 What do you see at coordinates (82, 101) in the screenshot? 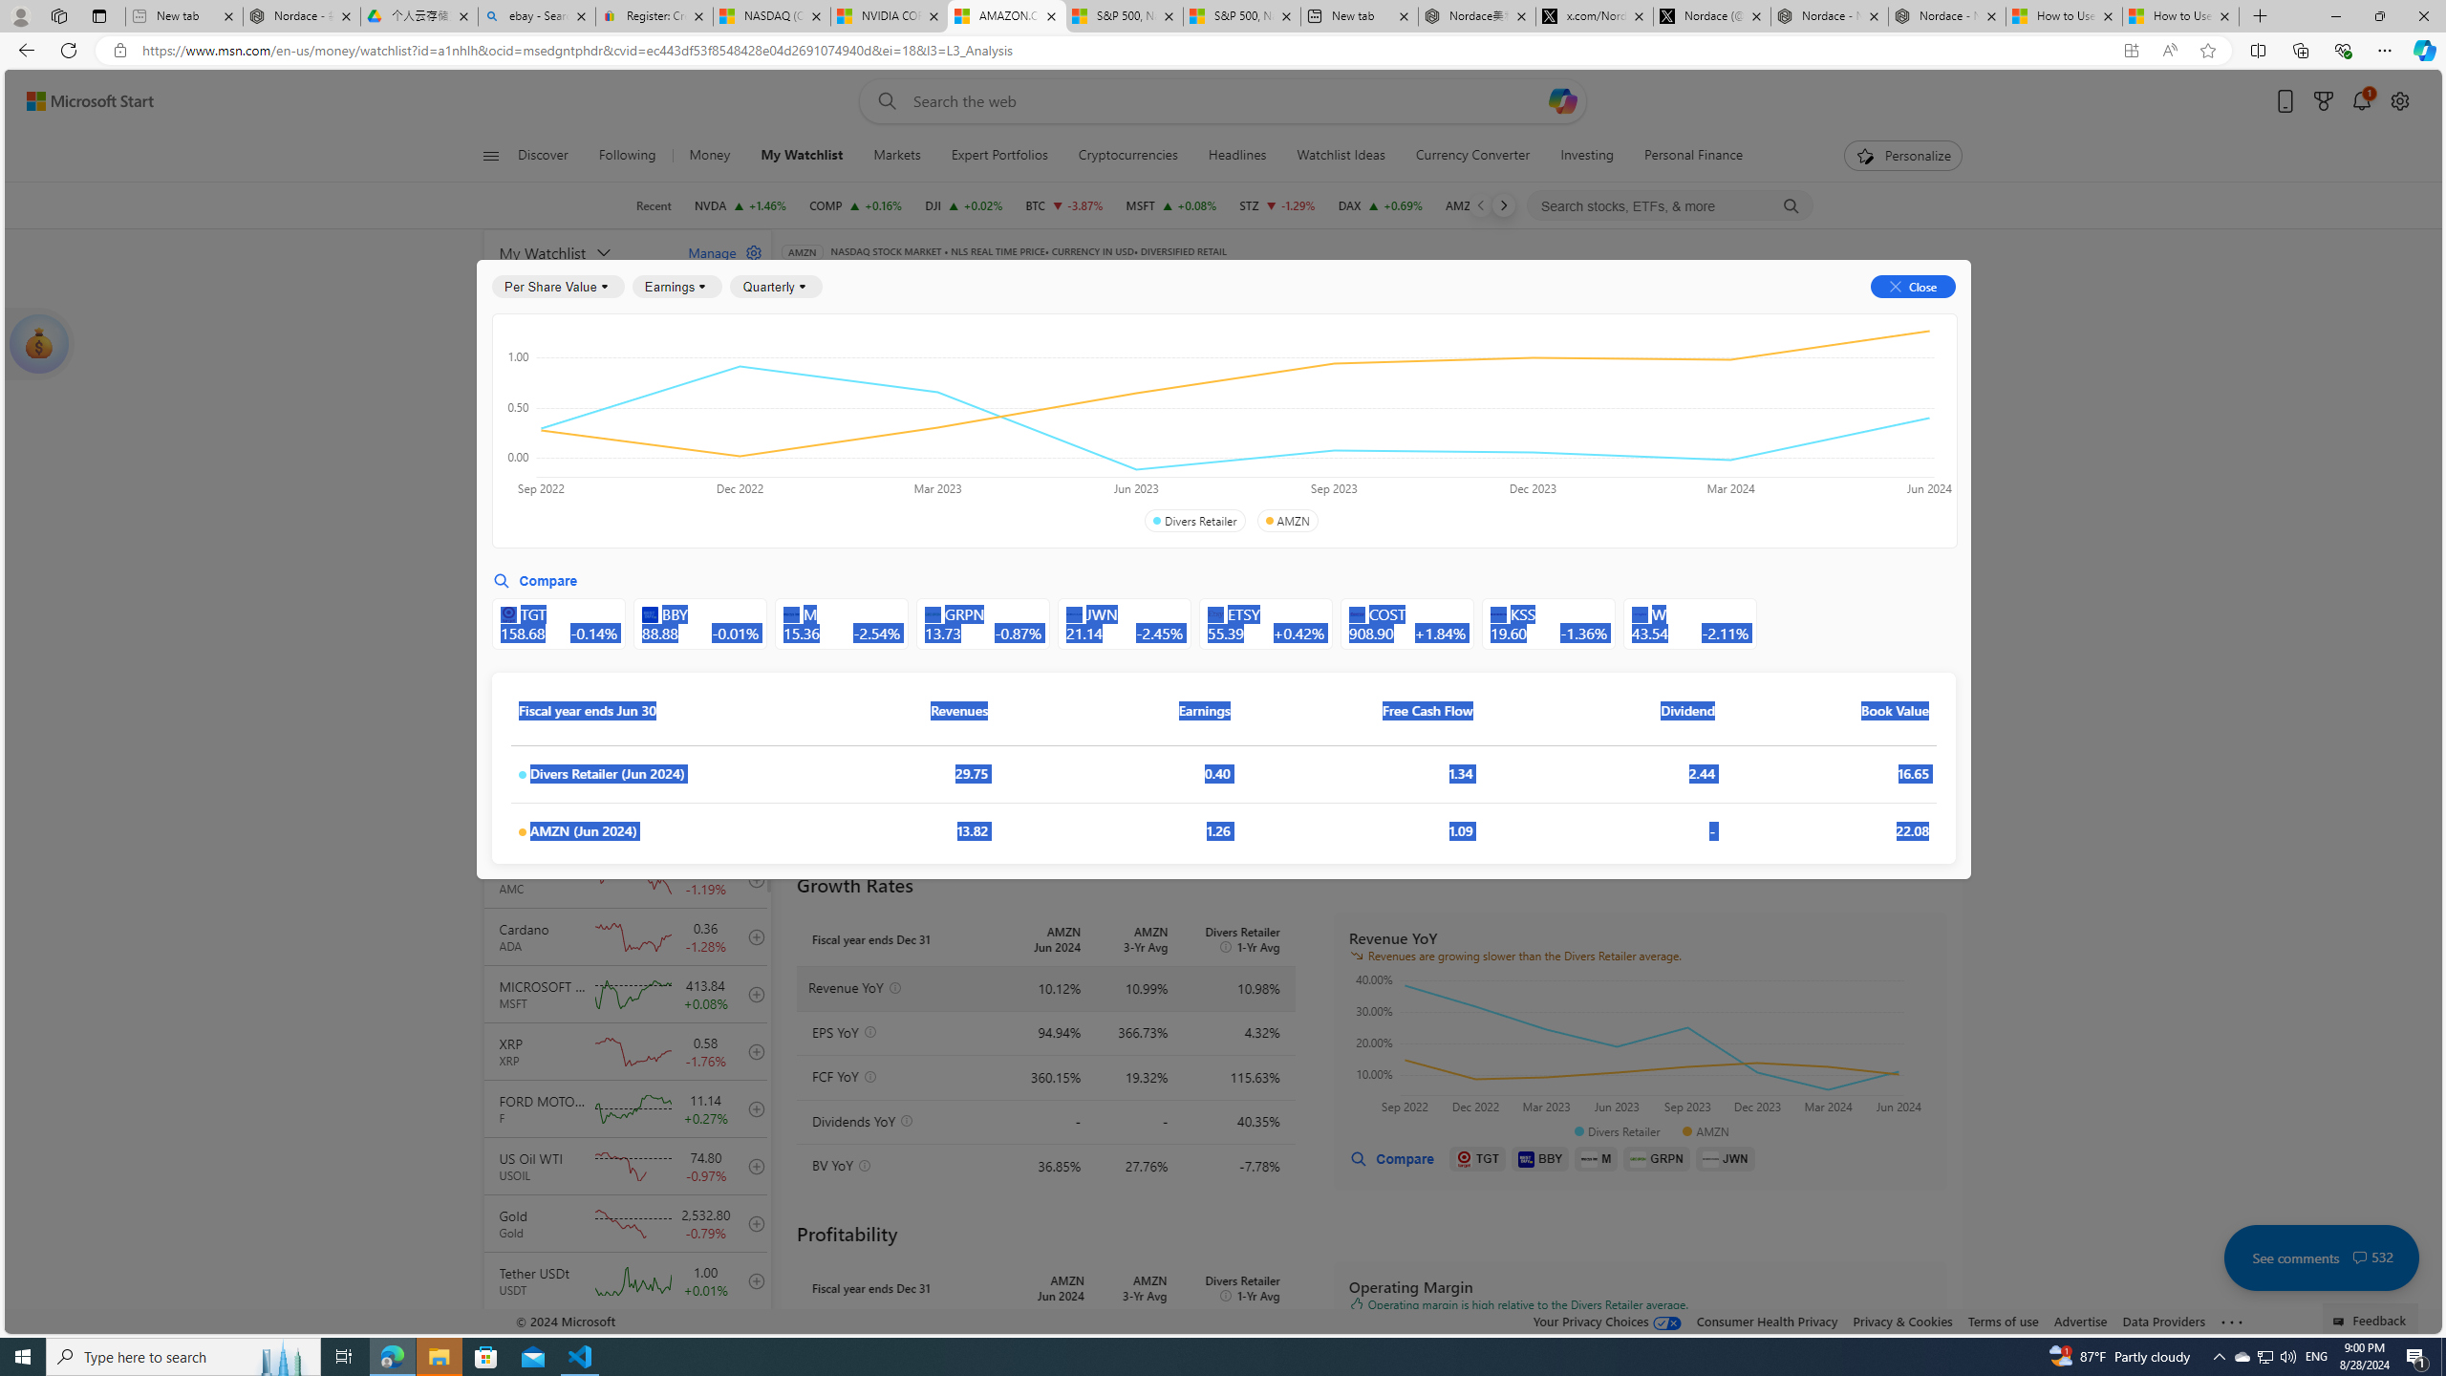
I see `Skip to content` at bounding box center [82, 101].